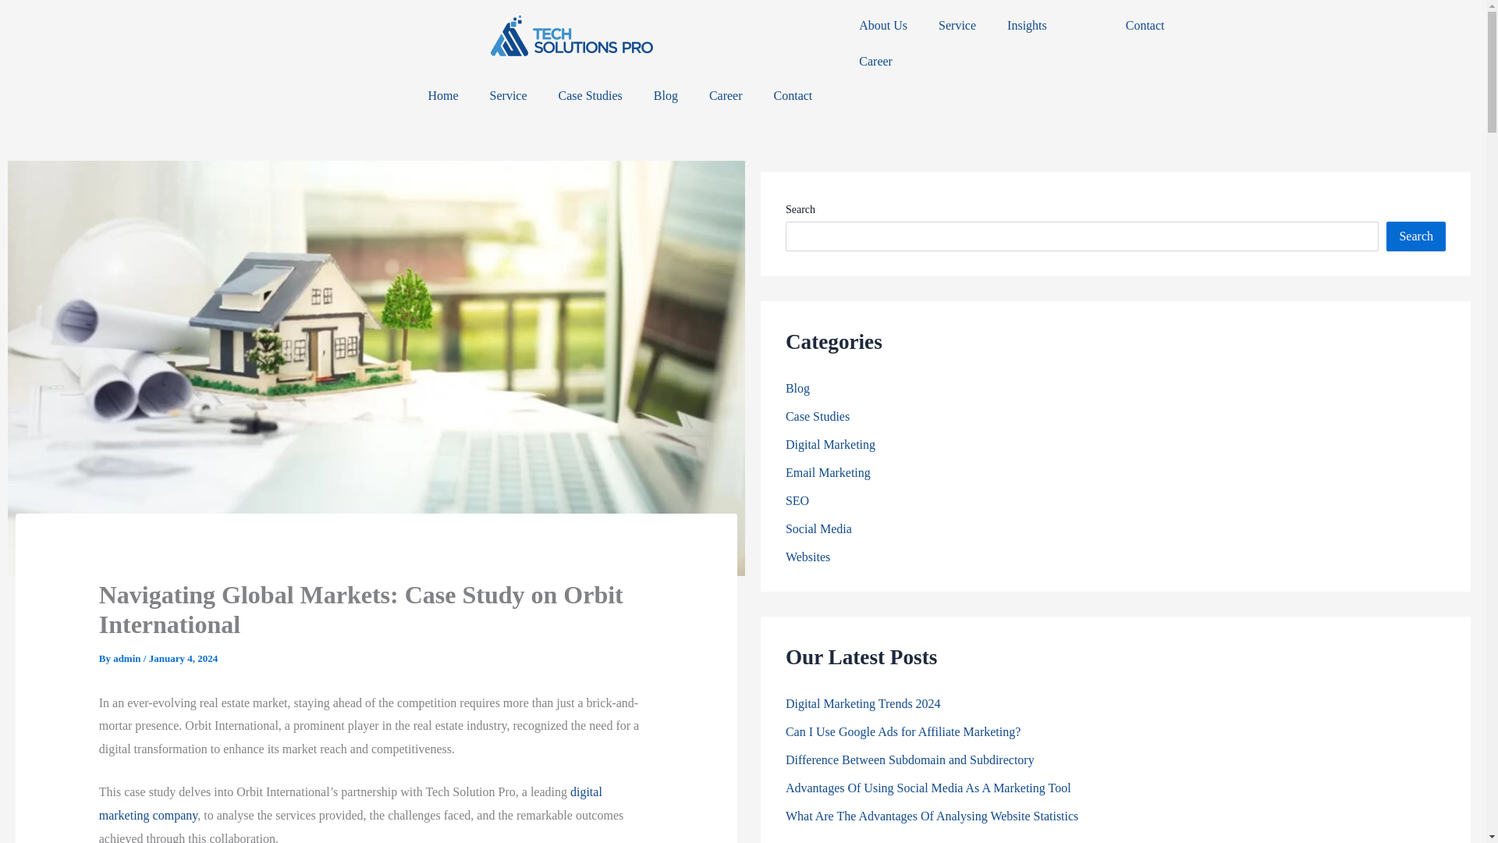 Image resolution: width=1498 pixels, height=843 pixels. What do you see at coordinates (957, 25) in the screenshot?
I see `Service` at bounding box center [957, 25].